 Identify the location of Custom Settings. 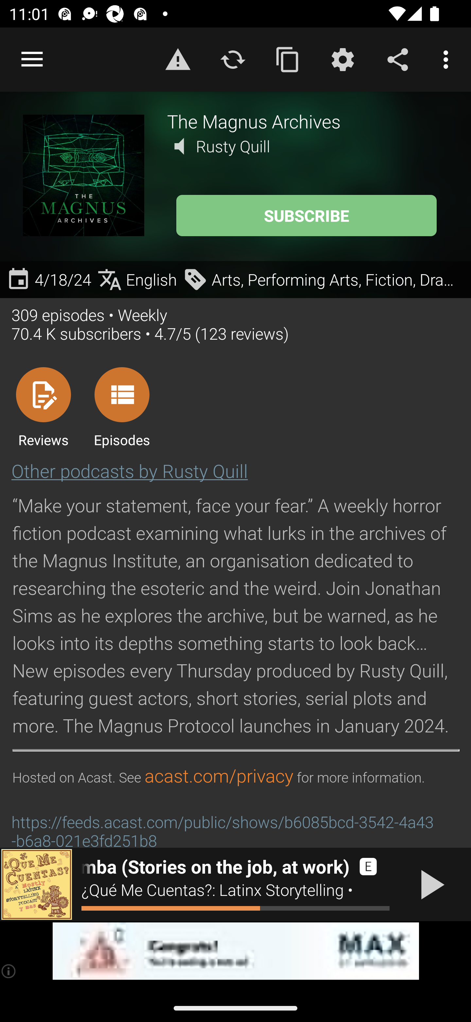
(342, 59).